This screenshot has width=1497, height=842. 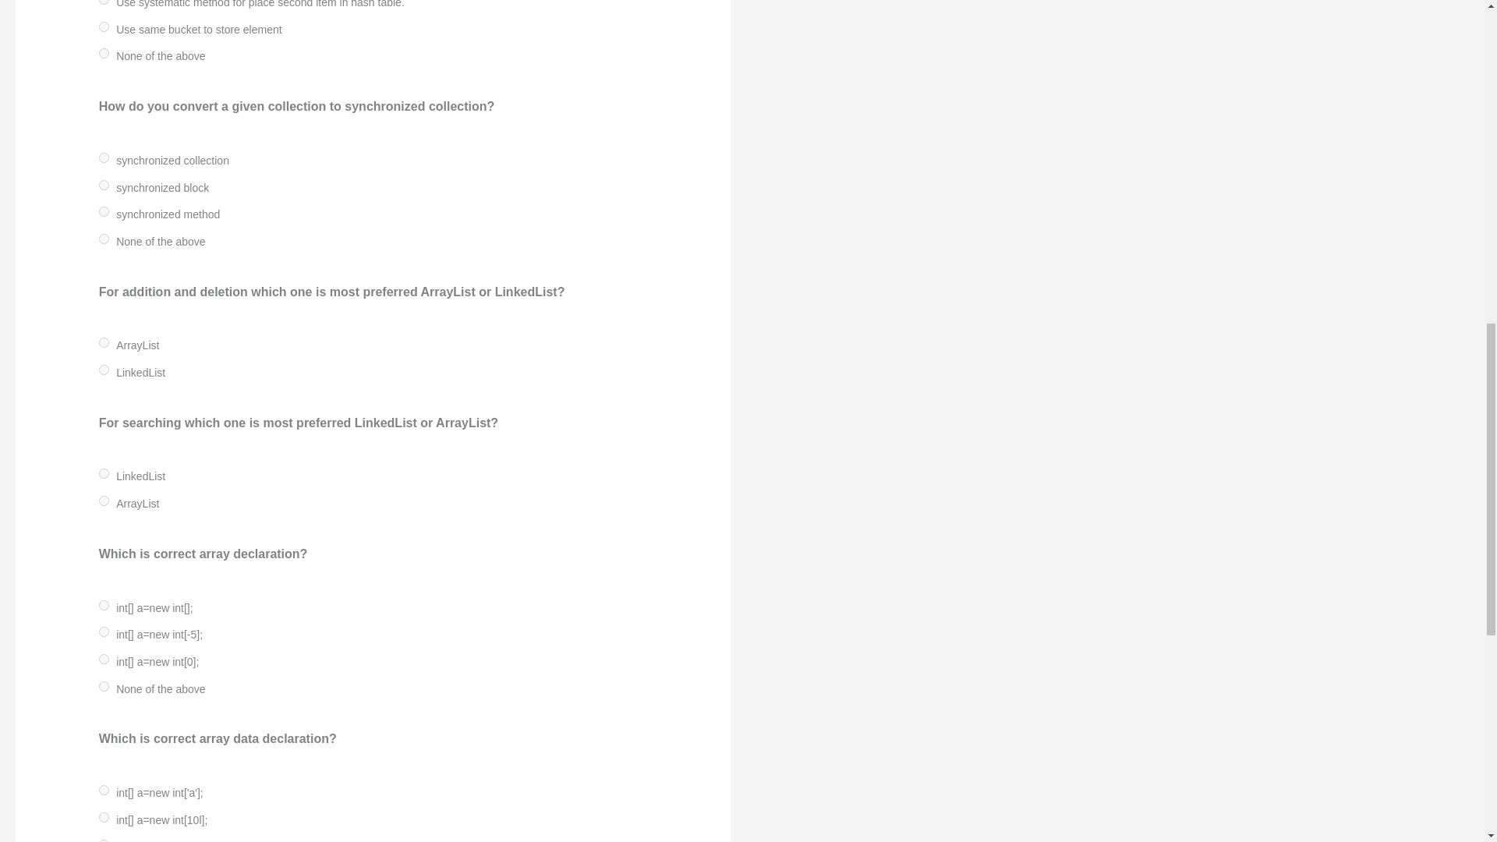 I want to click on 0, so click(x=104, y=343).